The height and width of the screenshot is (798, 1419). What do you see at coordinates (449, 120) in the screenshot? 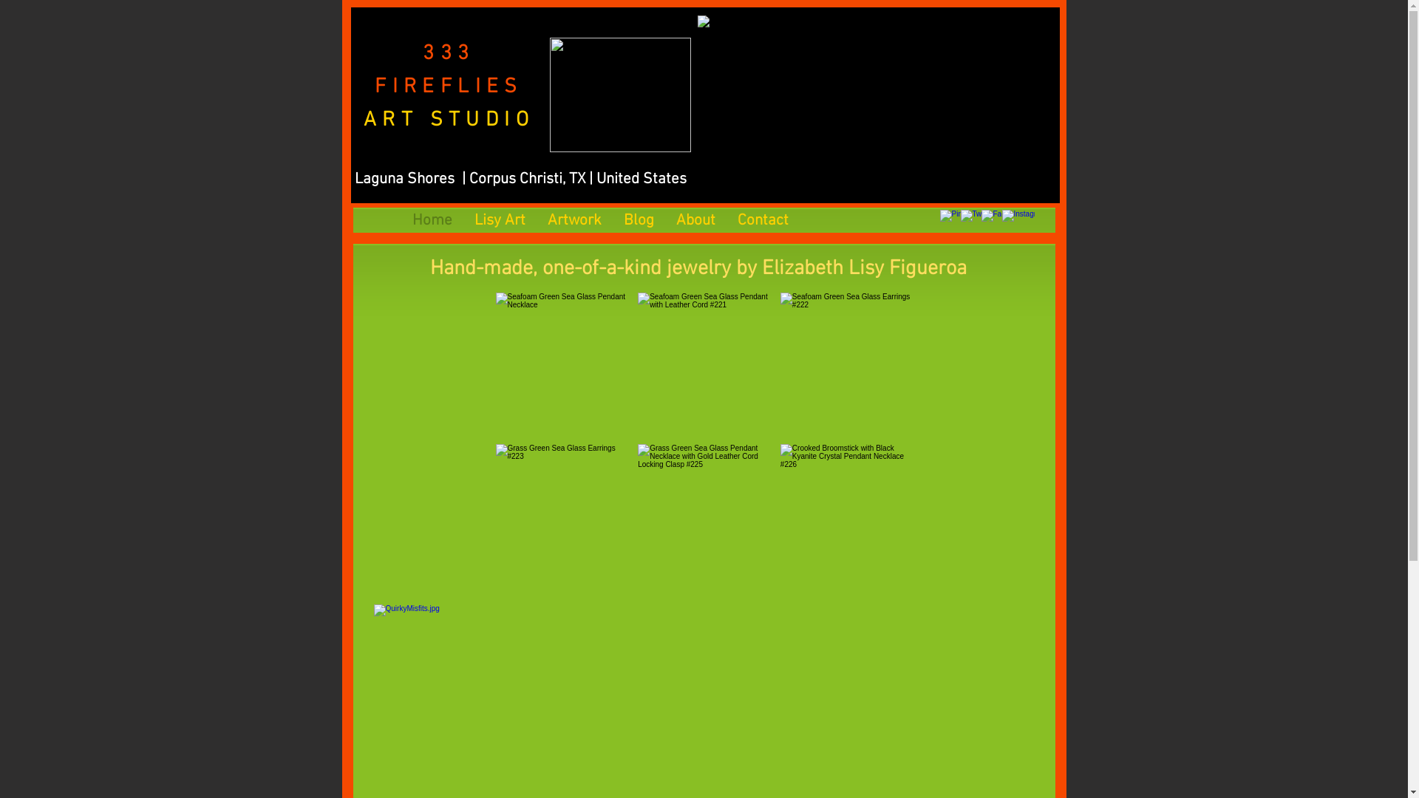
I see `ART STUDIO` at bounding box center [449, 120].